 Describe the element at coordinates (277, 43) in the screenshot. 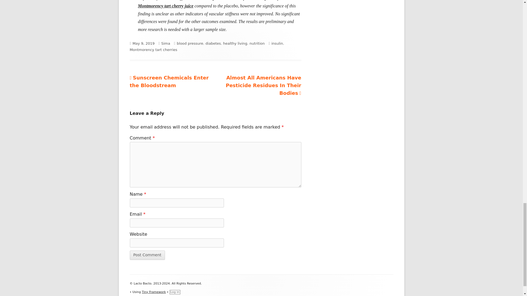

I see `Post Comment` at that location.